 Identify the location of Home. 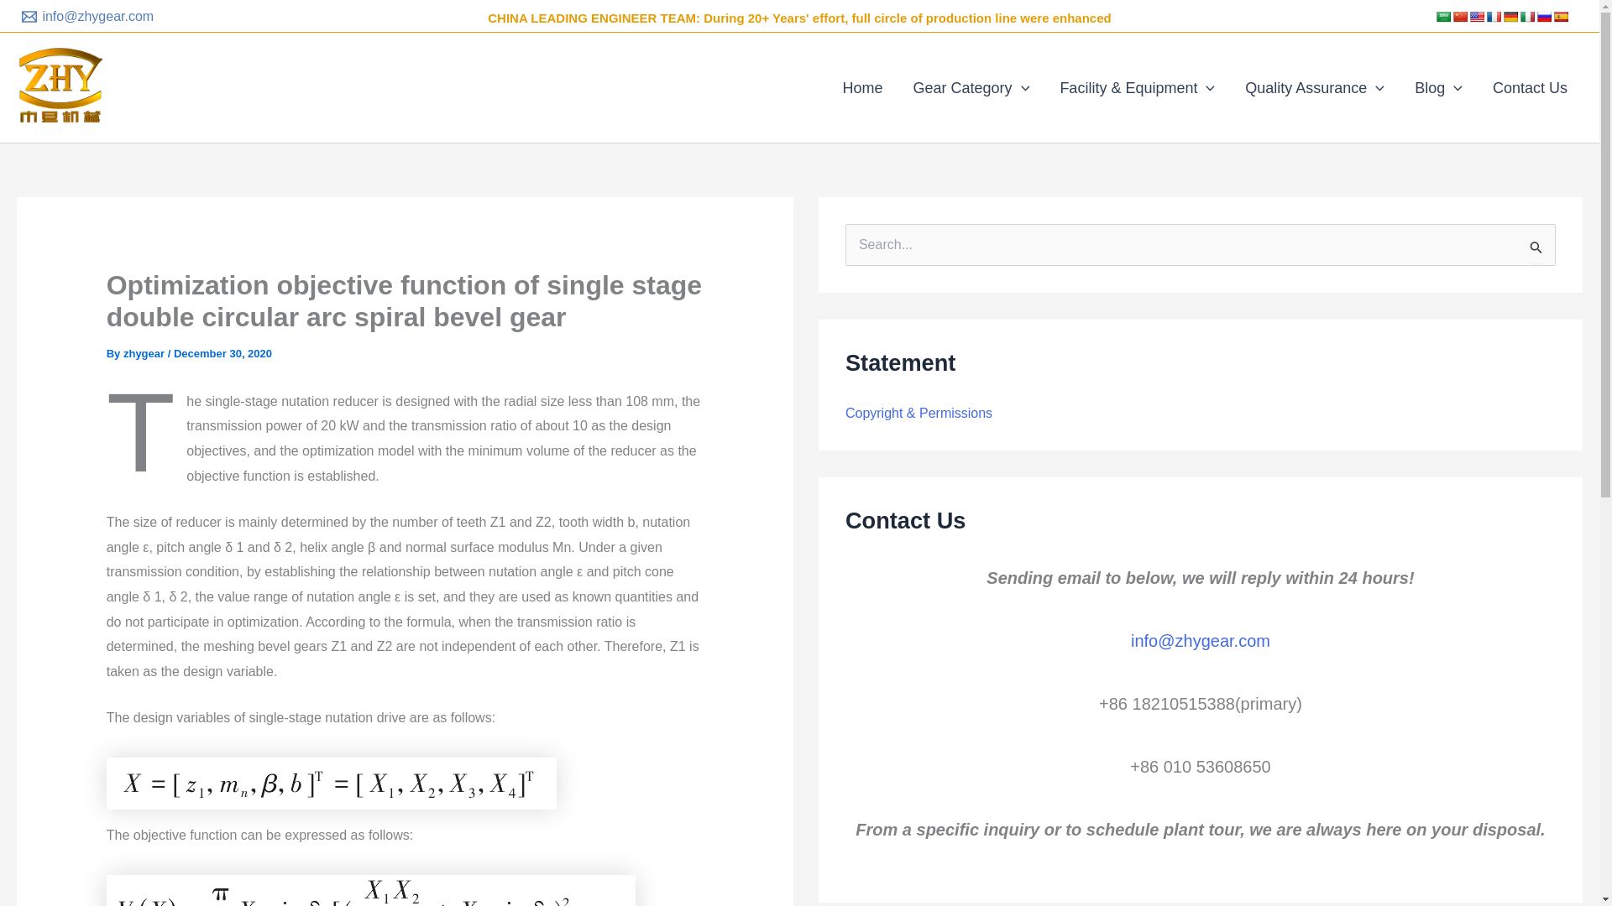
(863, 87).